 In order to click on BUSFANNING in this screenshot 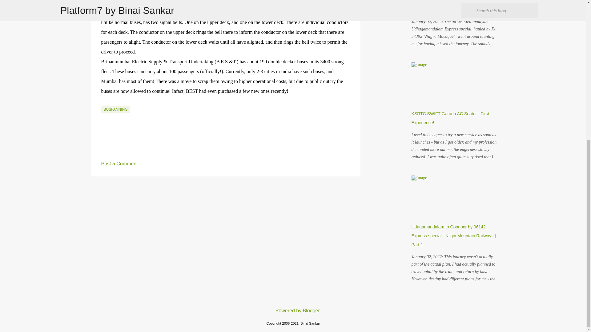, I will do `click(115, 109)`.